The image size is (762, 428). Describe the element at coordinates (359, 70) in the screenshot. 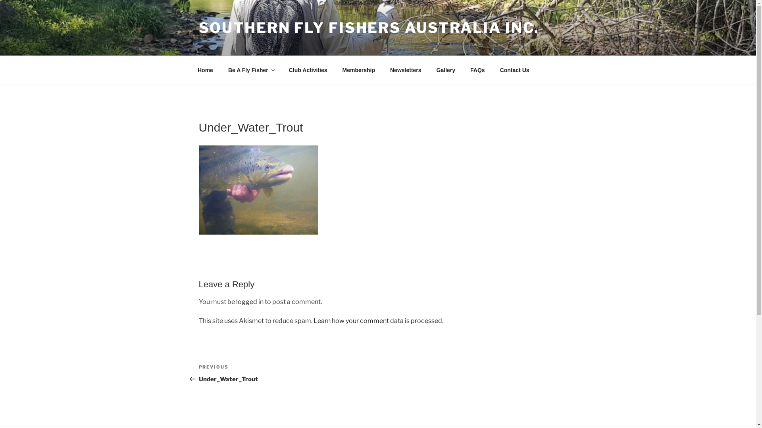

I see `Membership` at that location.